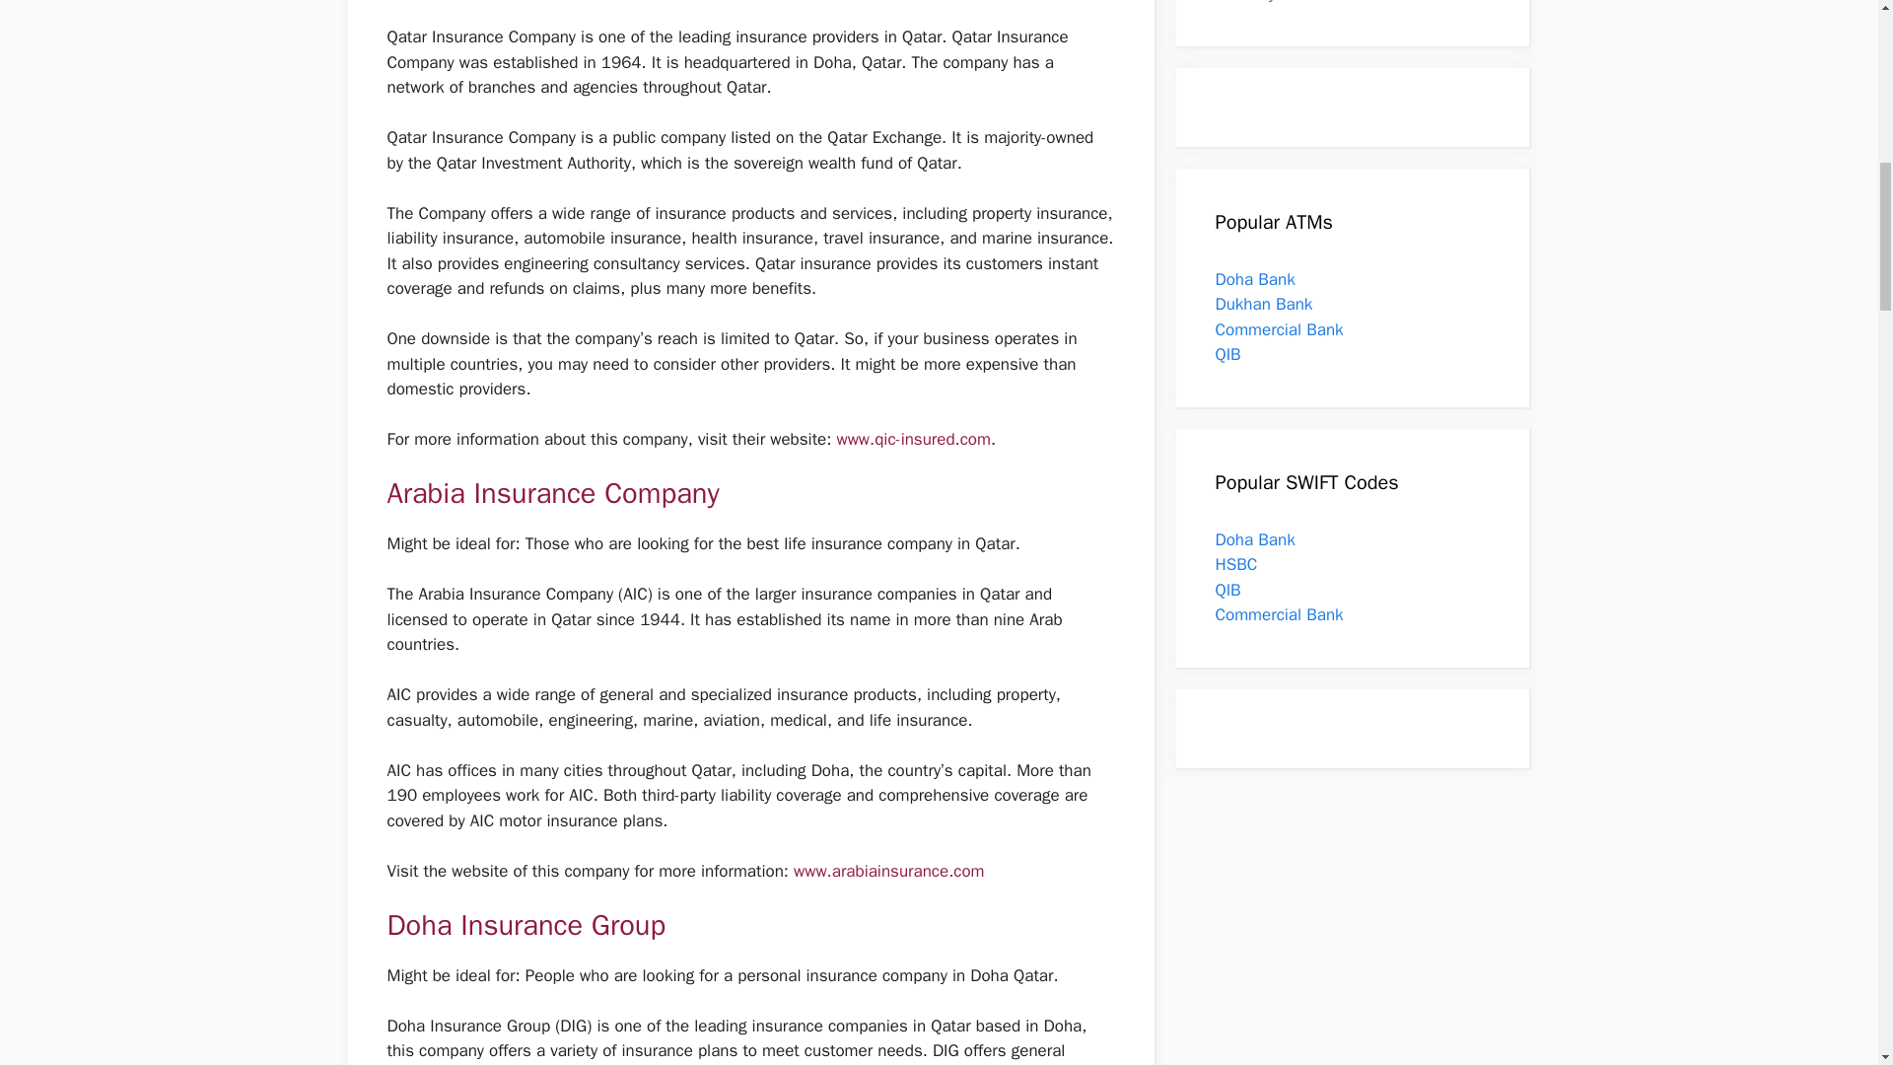 The image size is (1893, 1065). Describe the element at coordinates (888, 871) in the screenshot. I see `www.arabiainsurance.com` at that location.